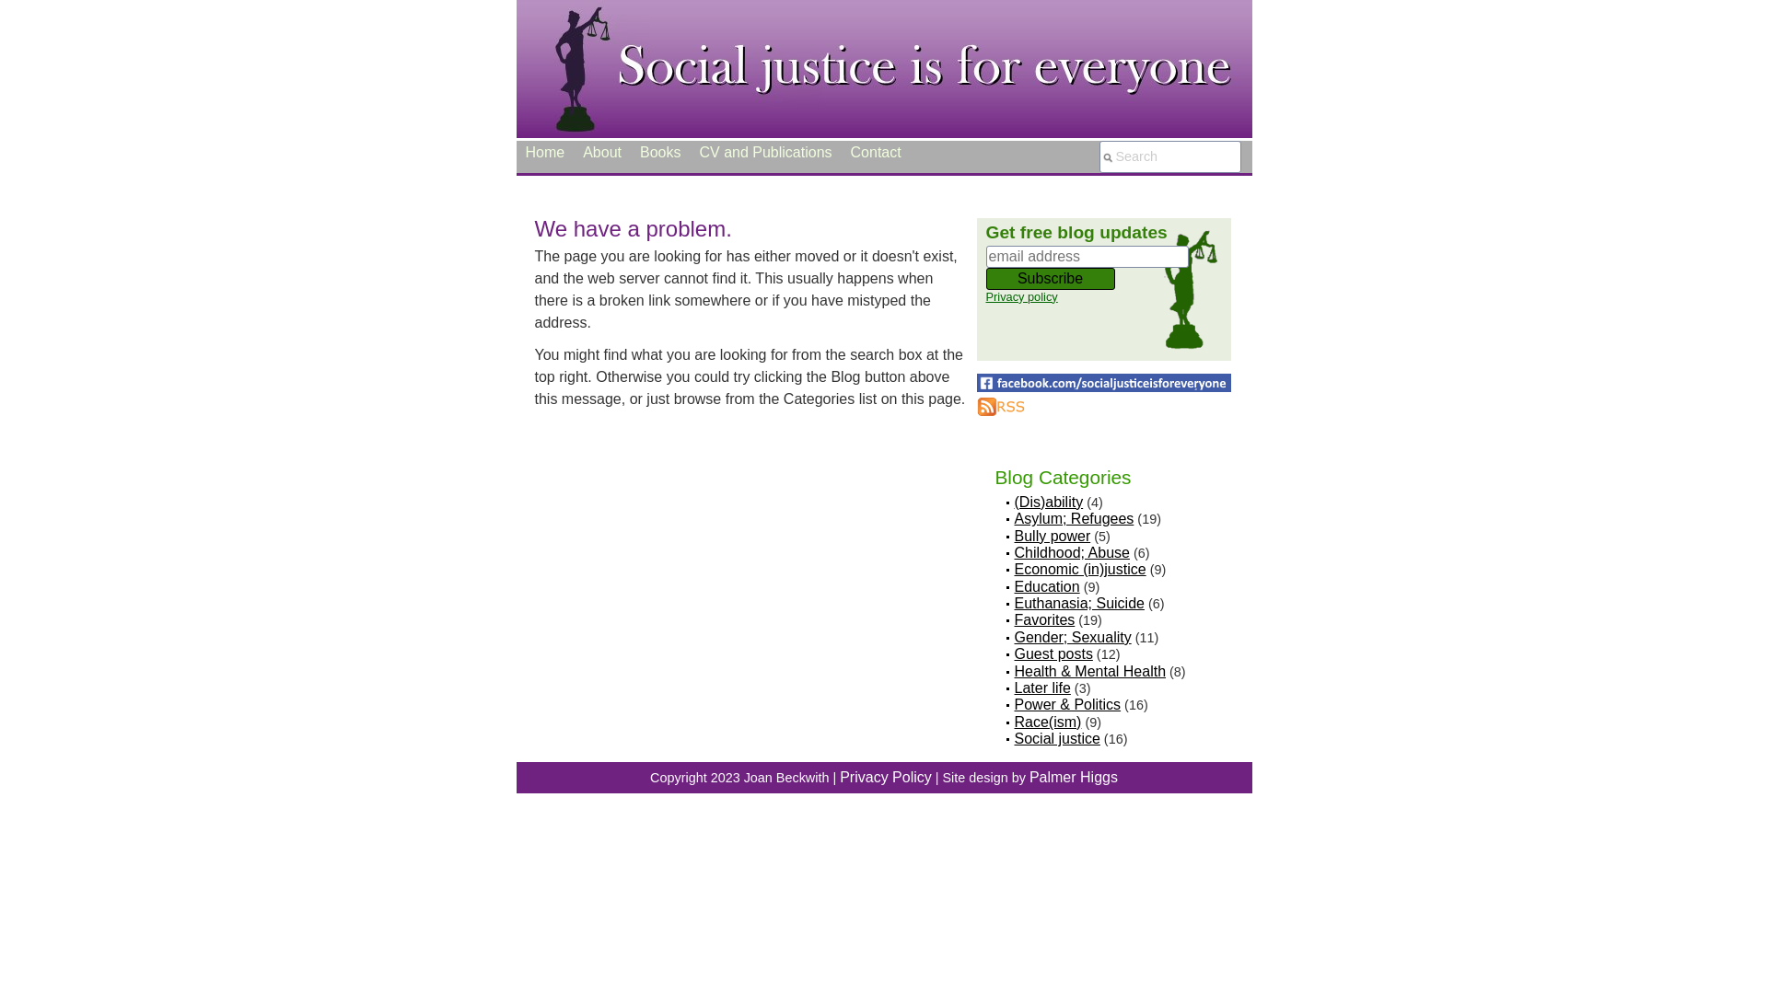 The height and width of the screenshot is (994, 1768). Describe the element at coordinates (1050, 503) in the screenshot. I see `(Dis)ability` at that location.